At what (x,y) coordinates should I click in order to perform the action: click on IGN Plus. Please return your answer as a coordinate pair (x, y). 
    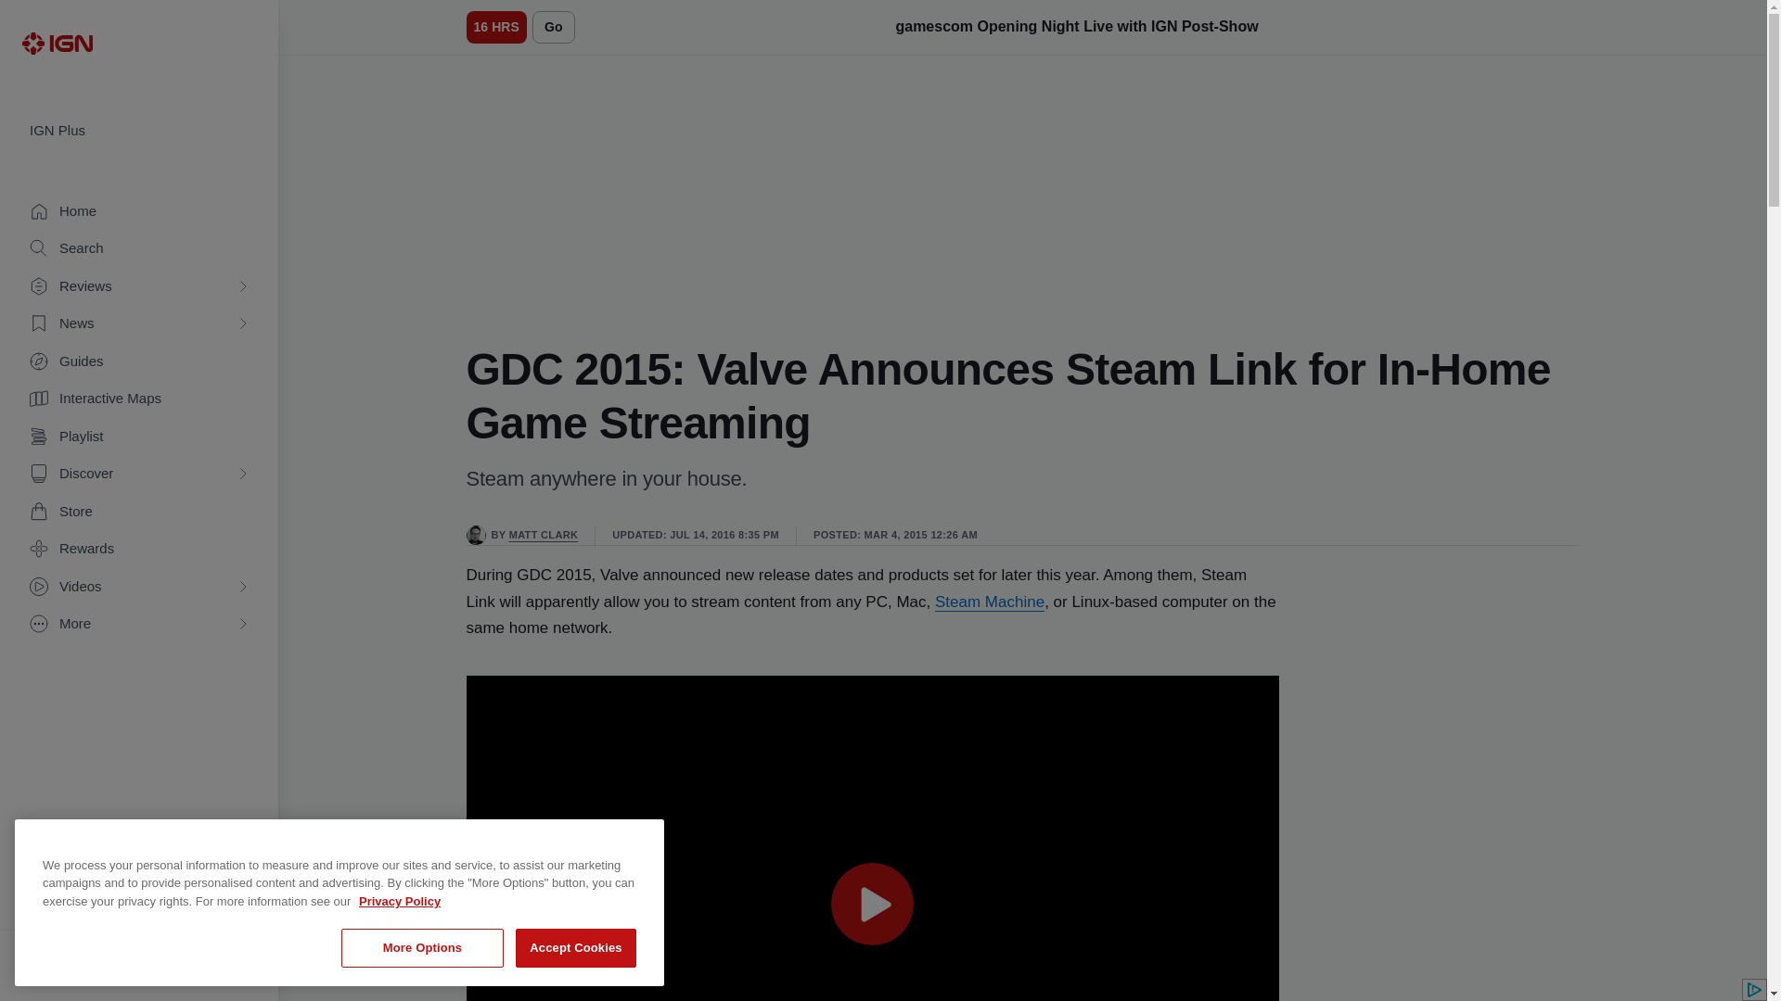
    Looking at the image, I should click on (139, 131).